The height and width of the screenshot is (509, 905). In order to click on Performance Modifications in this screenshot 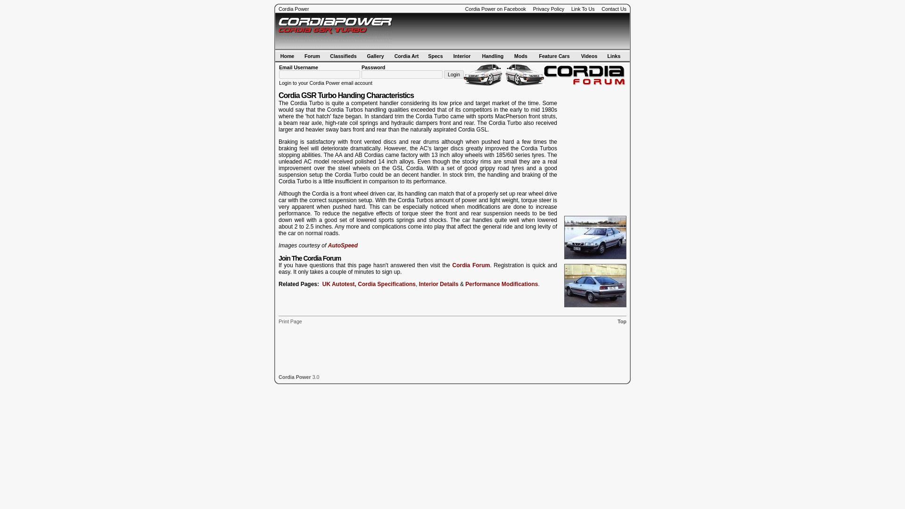, I will do `click(501, 284)`.